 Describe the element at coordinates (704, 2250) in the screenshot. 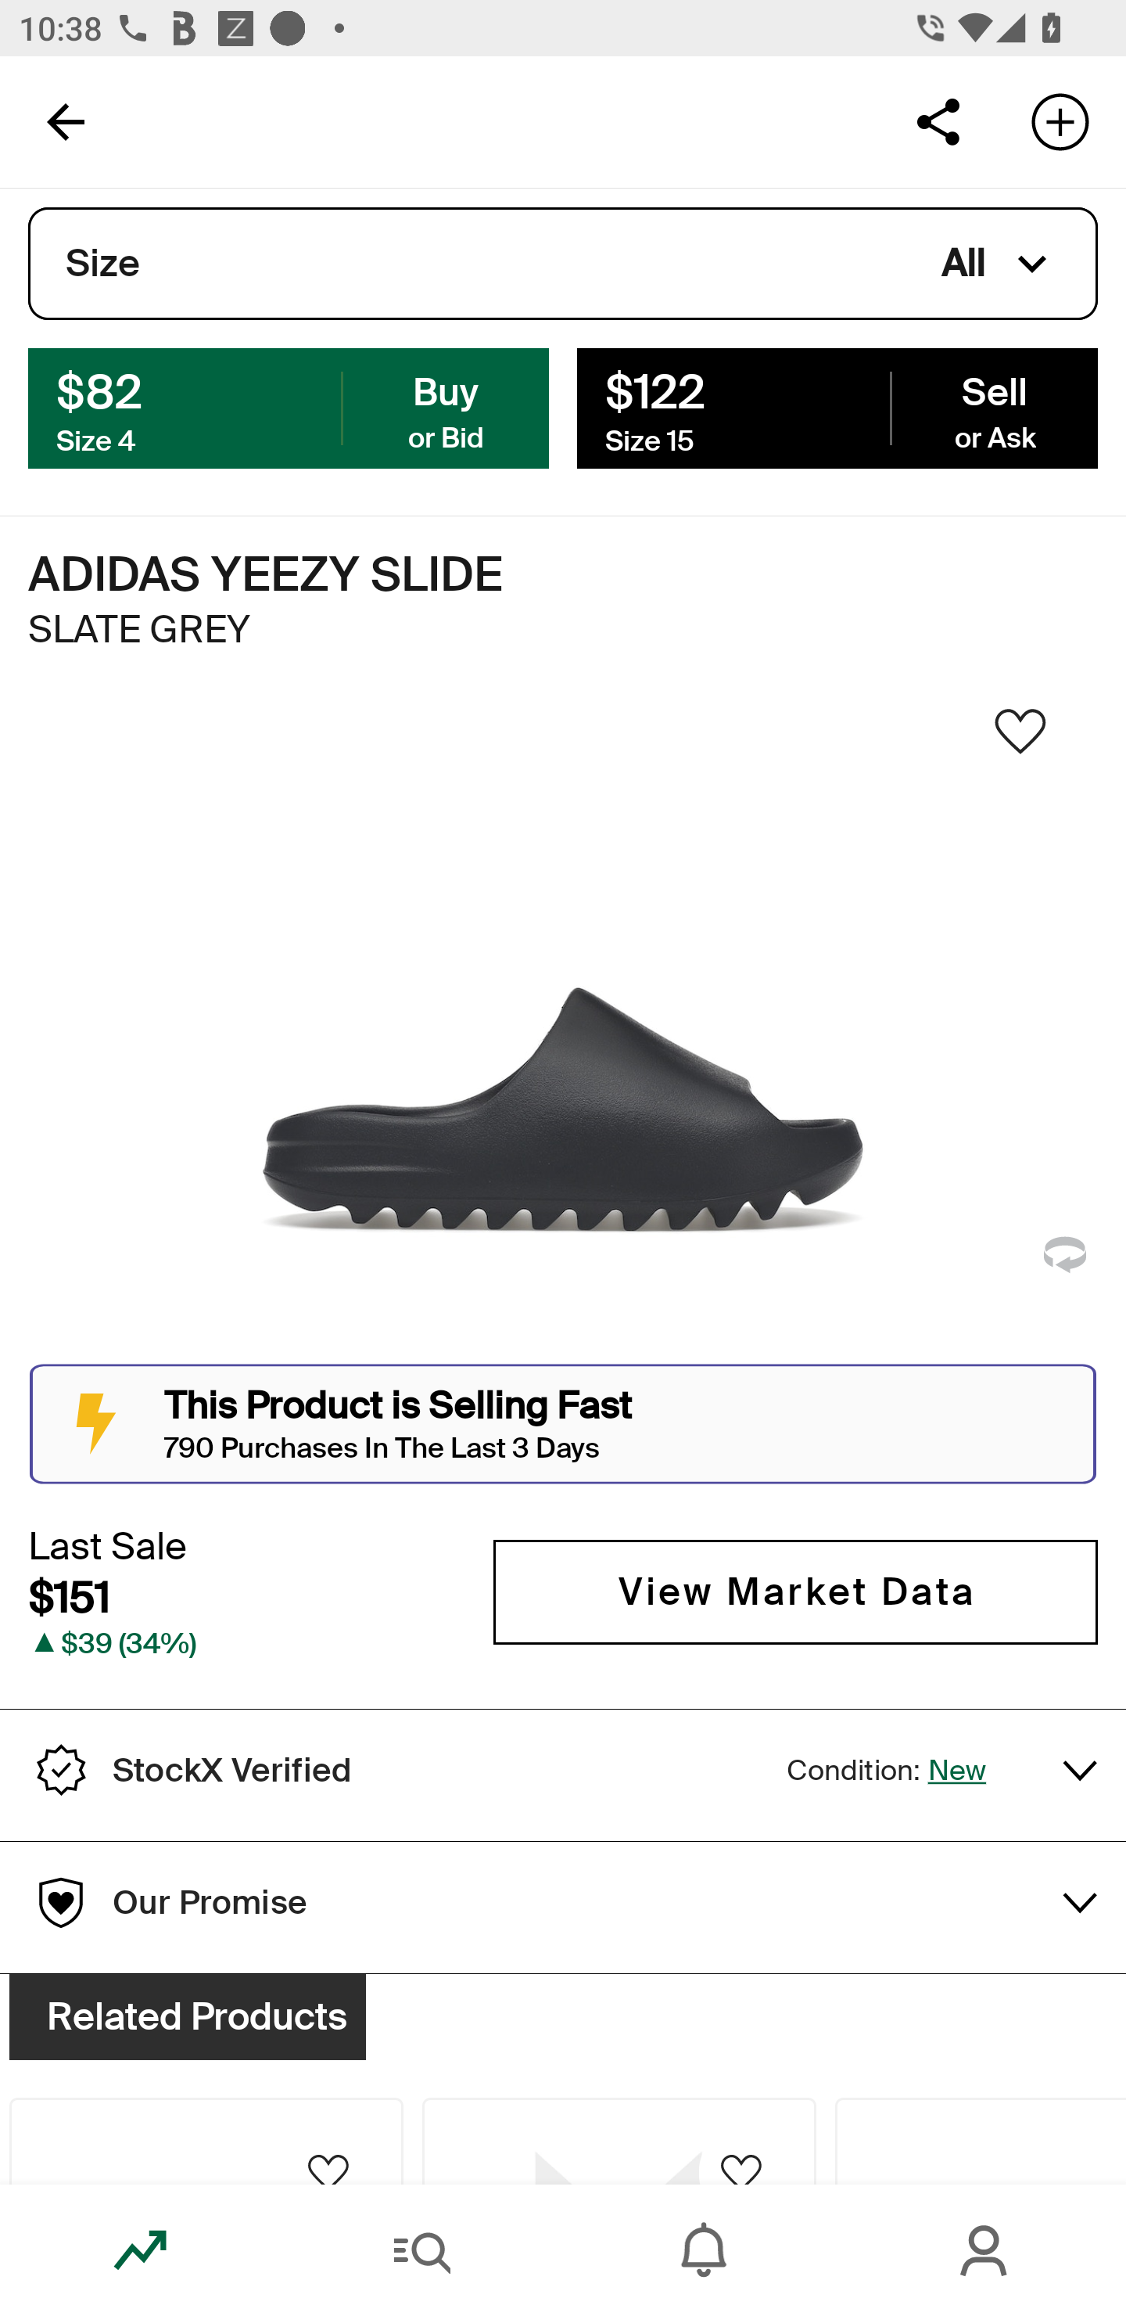

I see `Inbox` at that location.